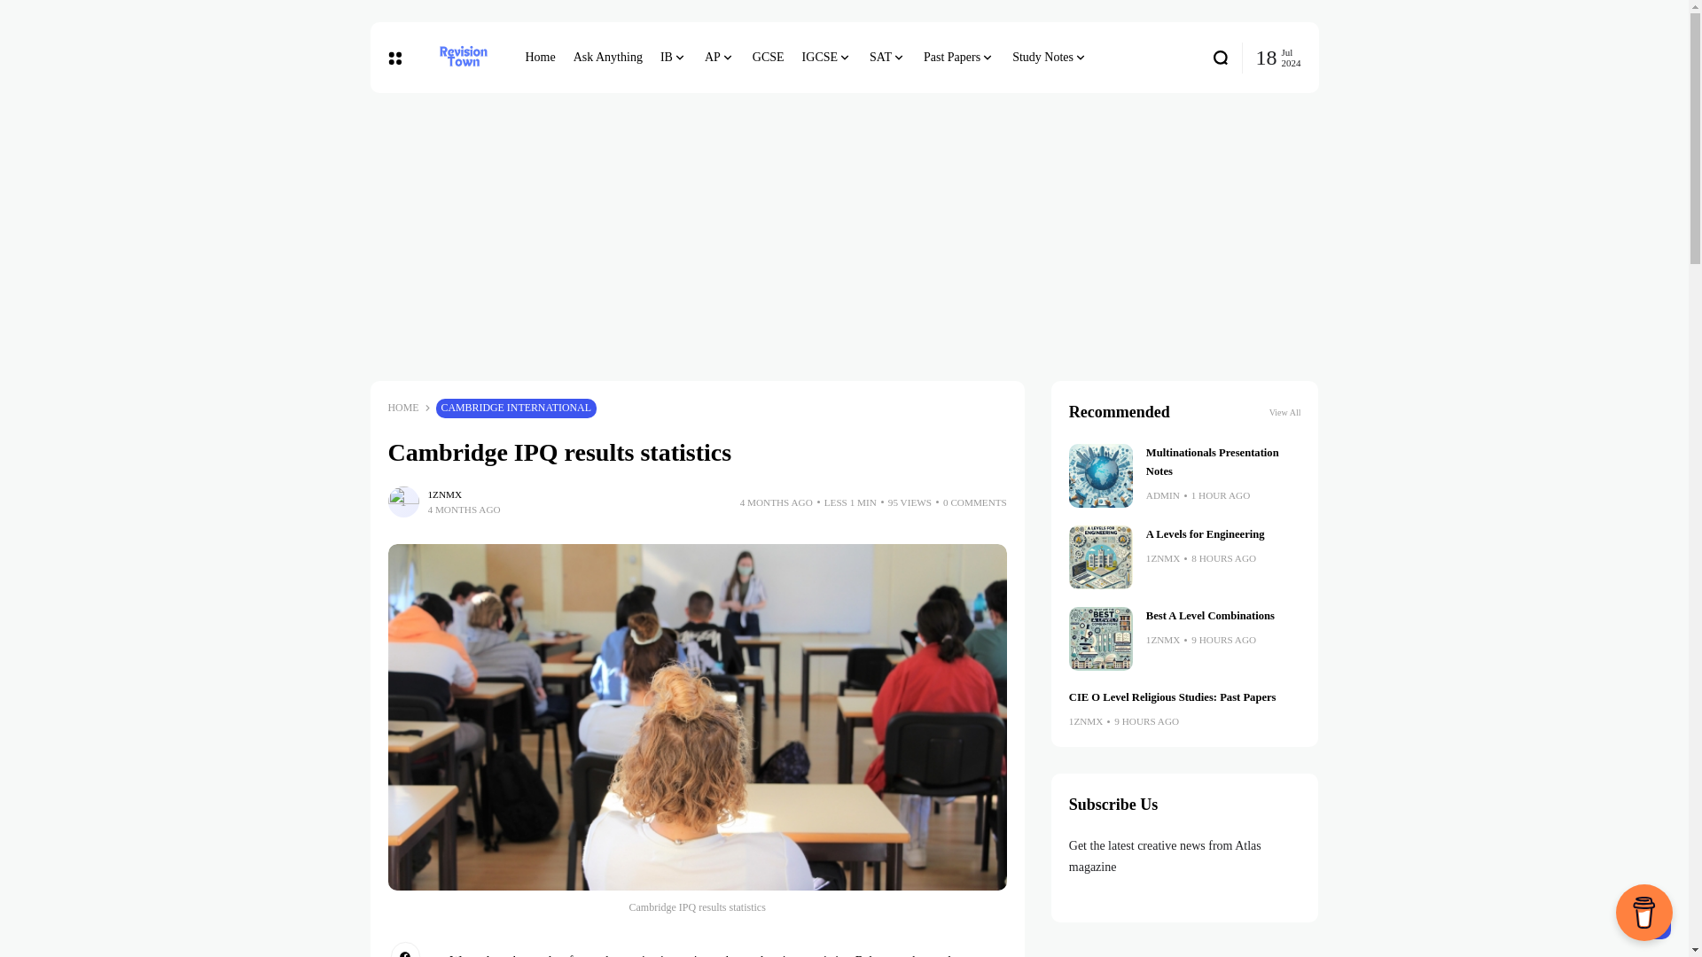 The width and height of the screenshot is (1702, 957). I want to click on IB, so click(674, 57).